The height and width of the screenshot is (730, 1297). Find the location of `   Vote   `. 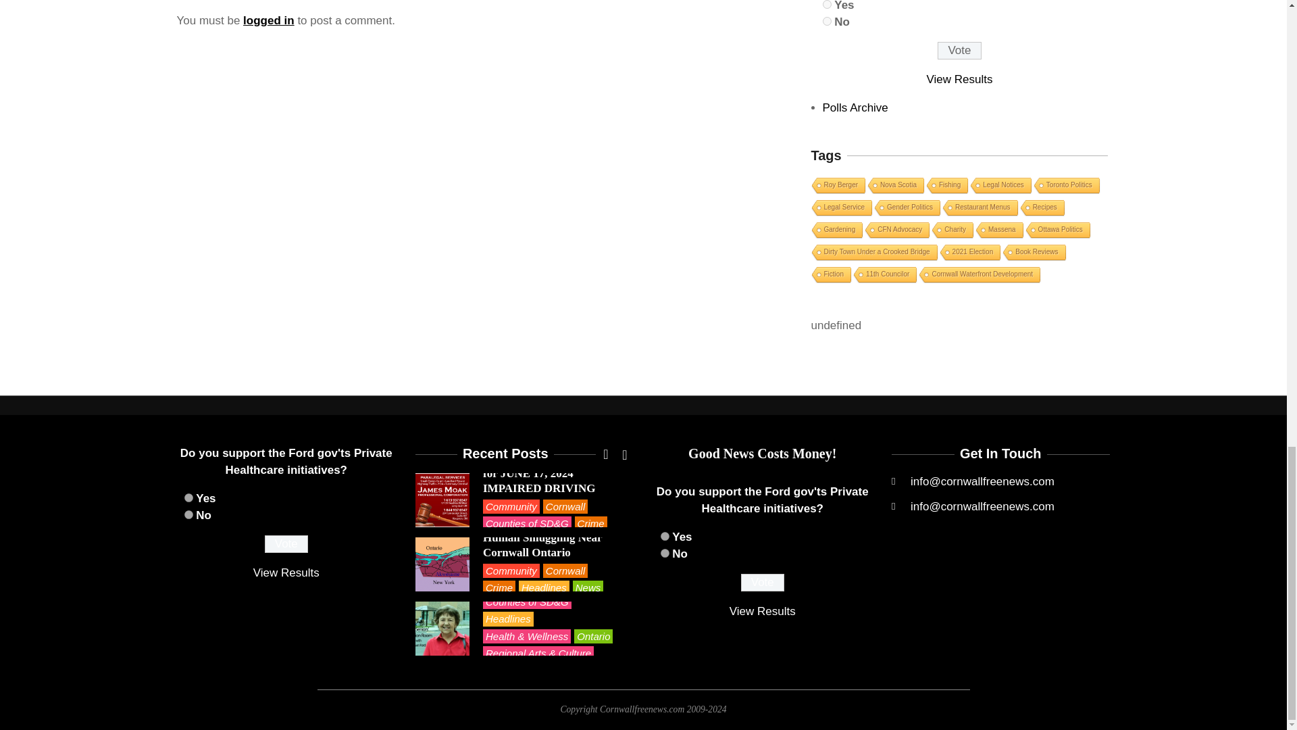

   Vote    is located at coordinates (959, 50).